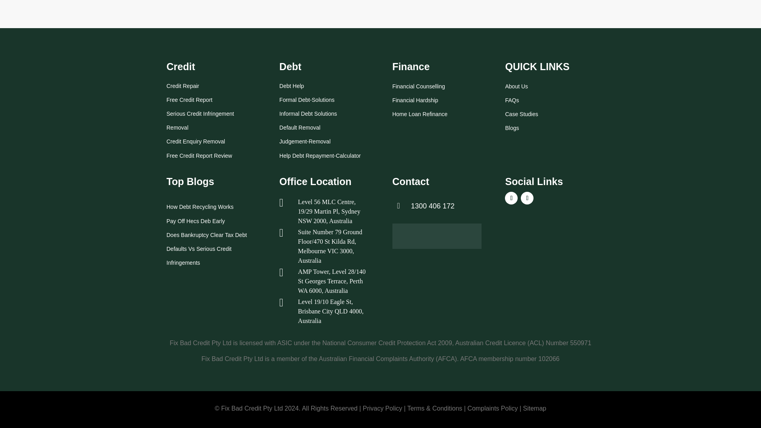 Image resolution: width=761 pixels, height=428 pixels. I want to click on Follow on Instagram, so click(527, 198).